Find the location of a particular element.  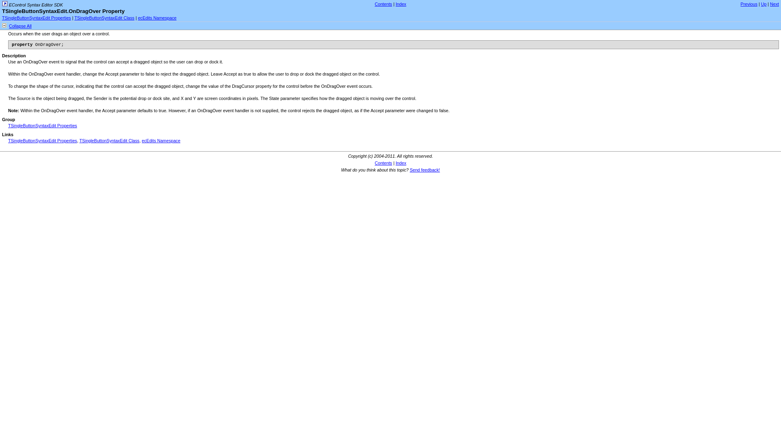

TSingleButtonSyntaxEdit Properties is located at coordinates (42, 141).